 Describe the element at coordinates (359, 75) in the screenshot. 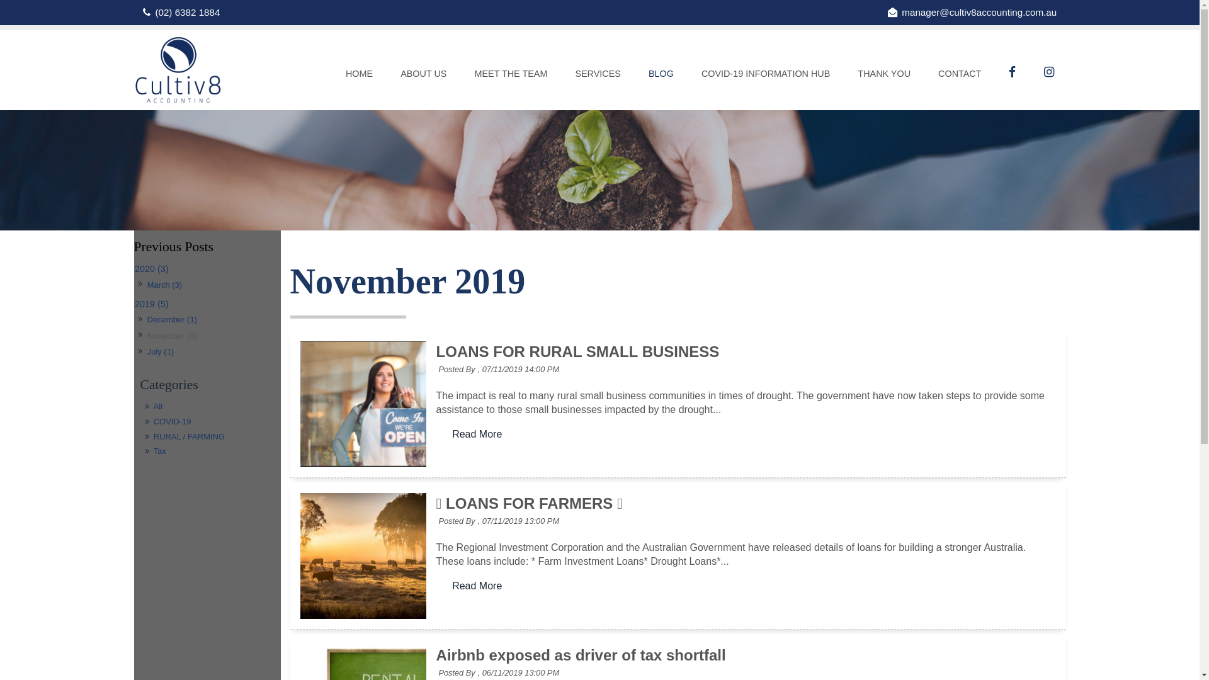

I see `HOME` at that location.